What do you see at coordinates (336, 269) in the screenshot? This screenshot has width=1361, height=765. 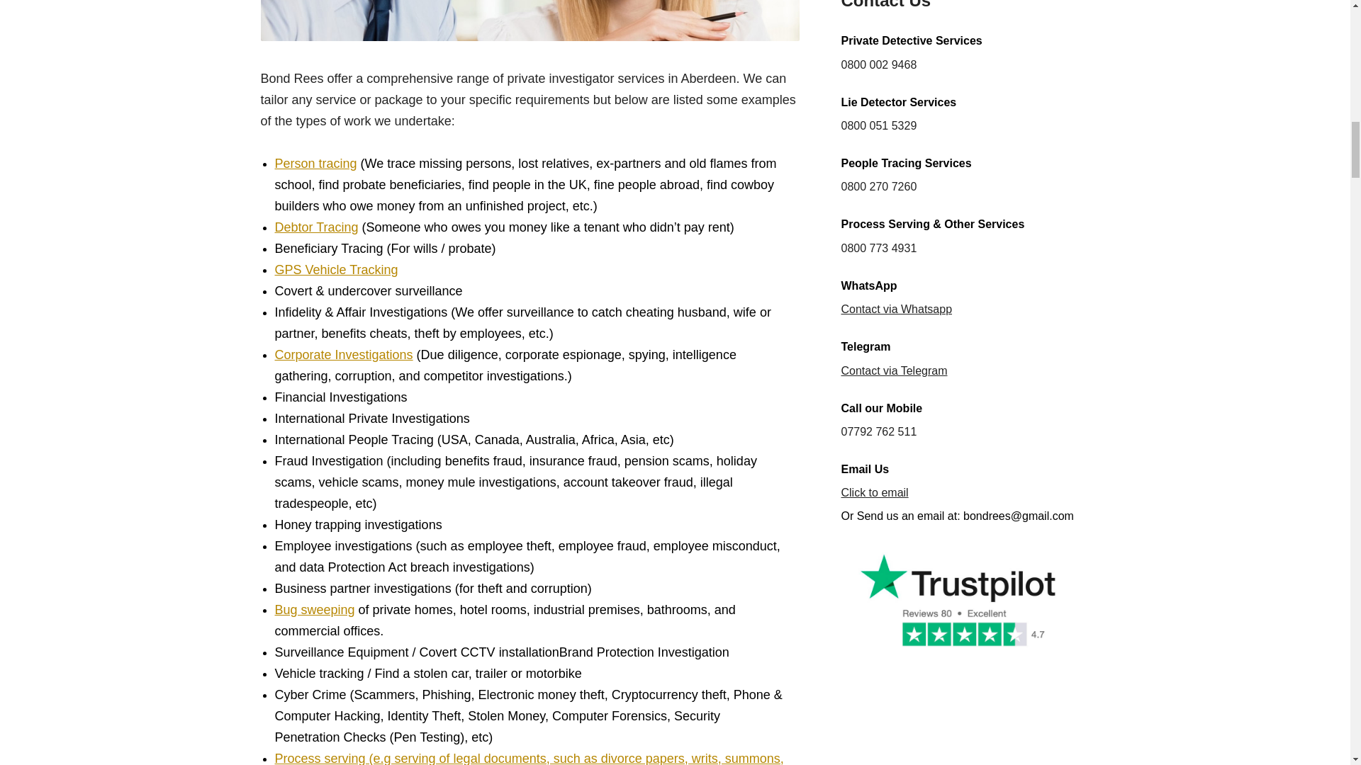 I see `GPS Vehicle Tracking` at bounding box center [336, 269].